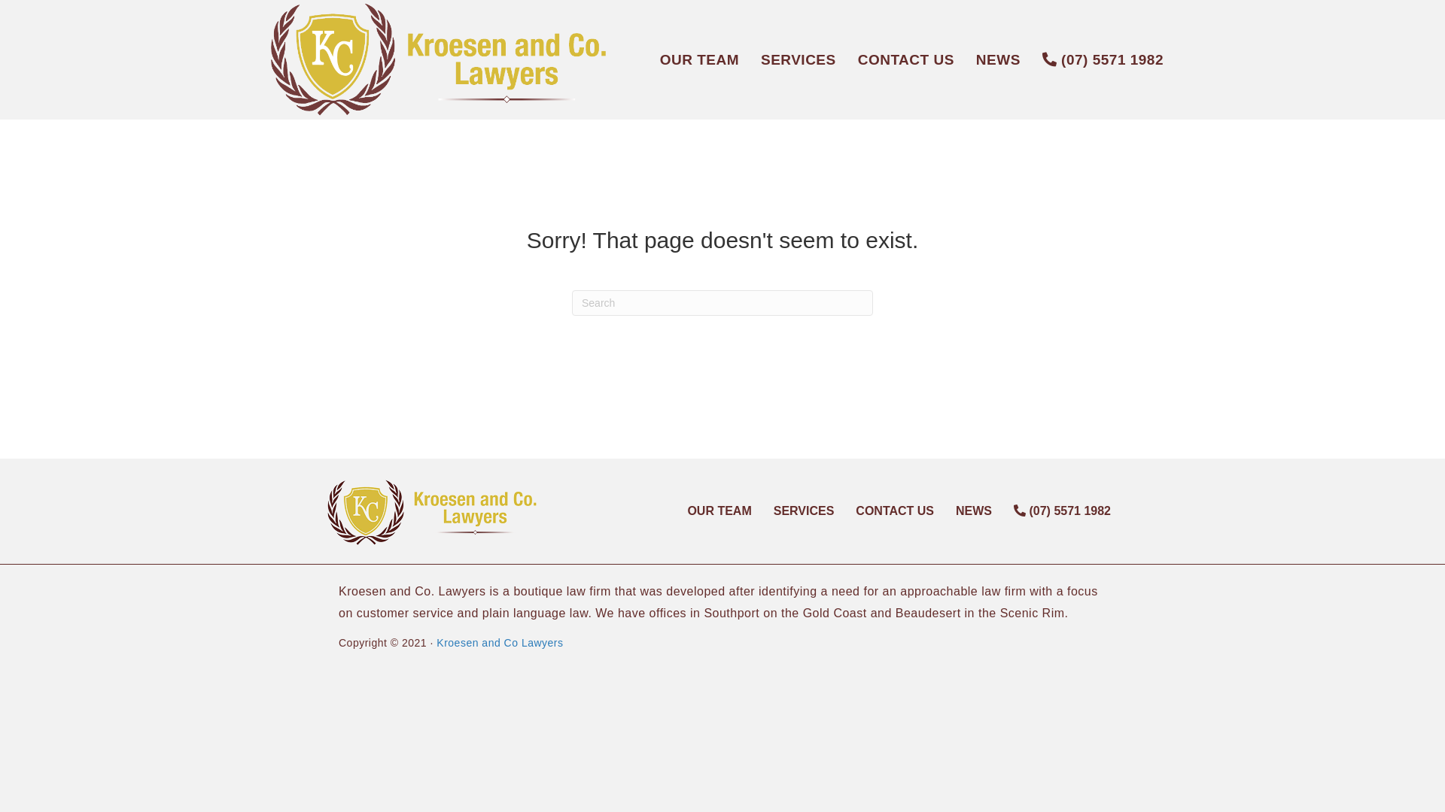 This screenshot has width=1445, height=812. What do you see at coordinates (719, 511) in the screenshot?
I see `OUR TEAM` at bounding box center [719, 511].